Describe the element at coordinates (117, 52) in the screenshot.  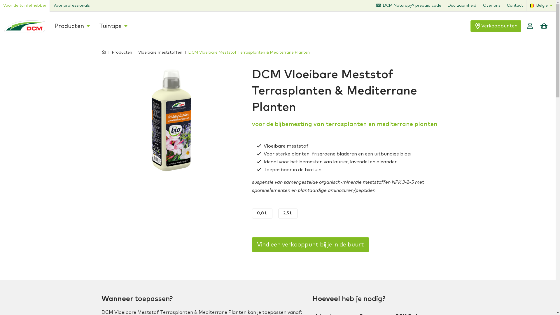
I see `Producten` at that location.